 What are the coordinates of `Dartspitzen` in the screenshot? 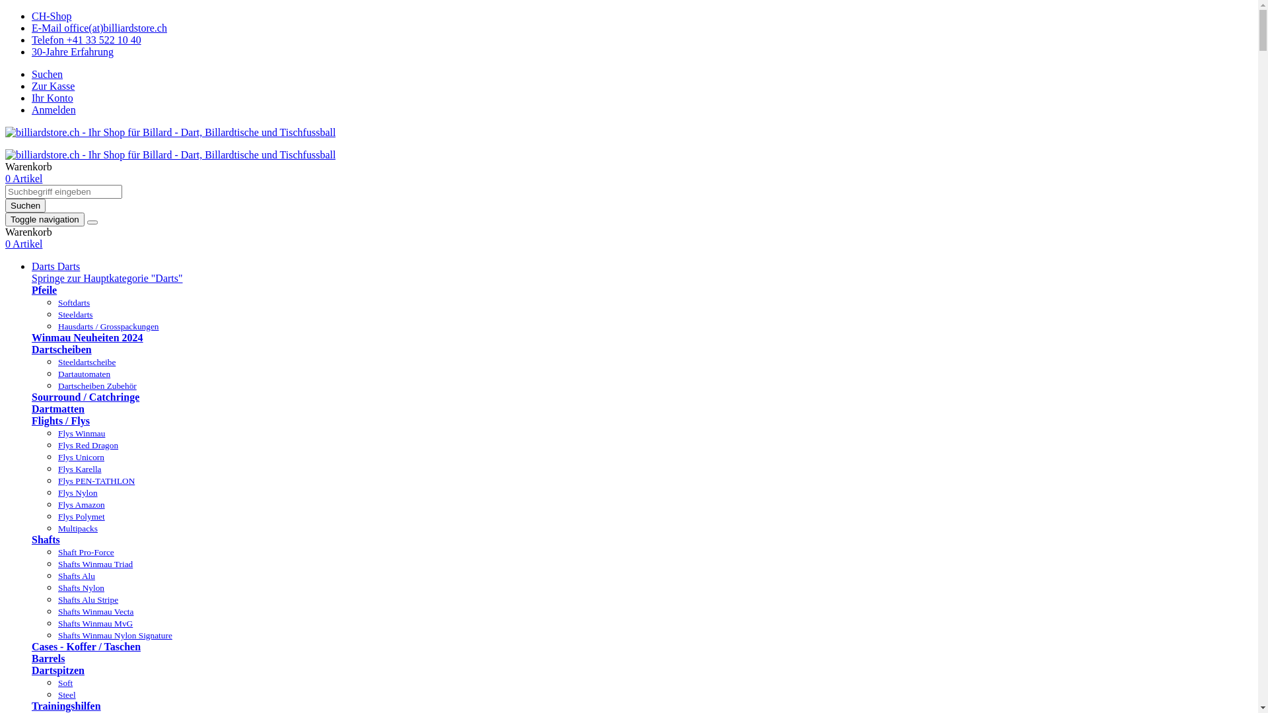 It's located at (58, 671).